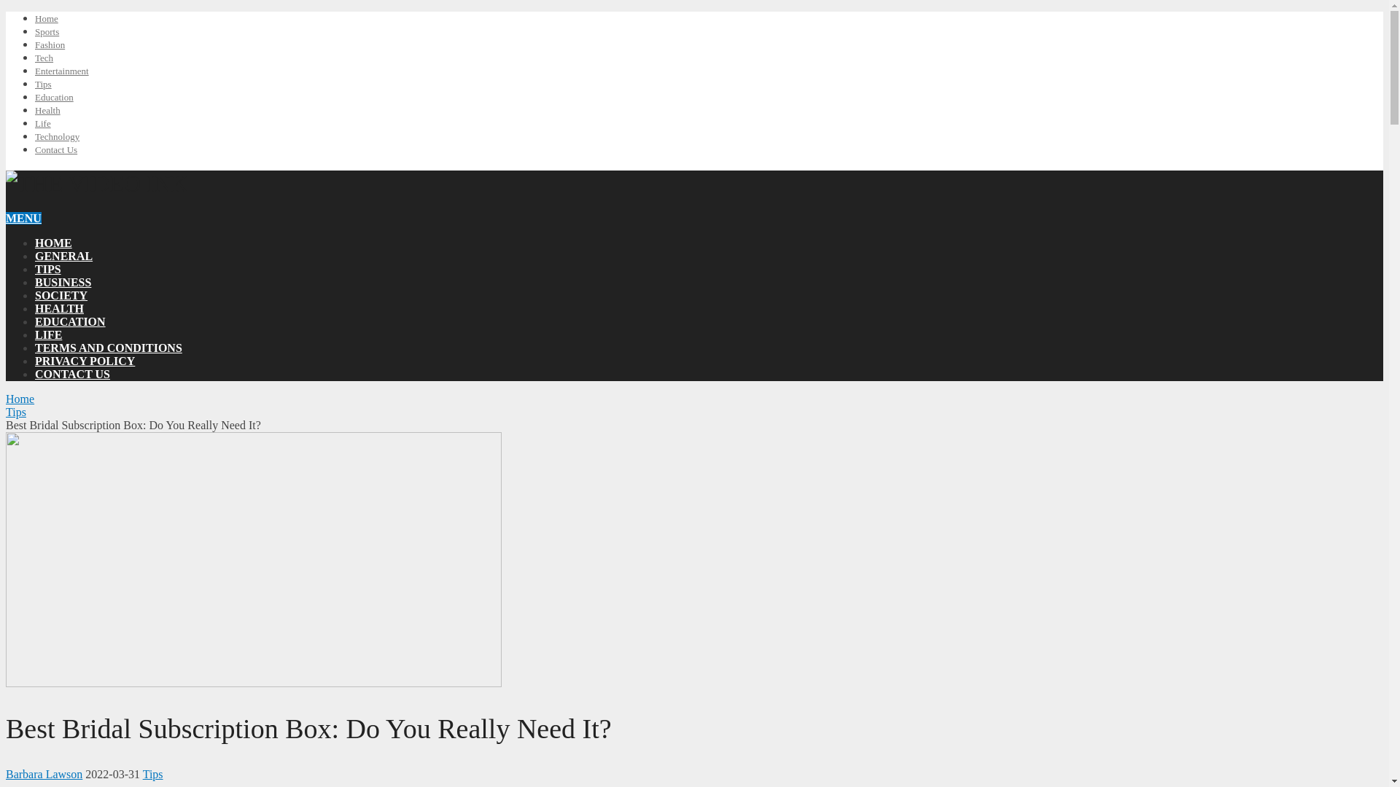  What do you see at coordinates (23, 217) in the screenshot?
I see `MENU` at bounding box center [23, 217].